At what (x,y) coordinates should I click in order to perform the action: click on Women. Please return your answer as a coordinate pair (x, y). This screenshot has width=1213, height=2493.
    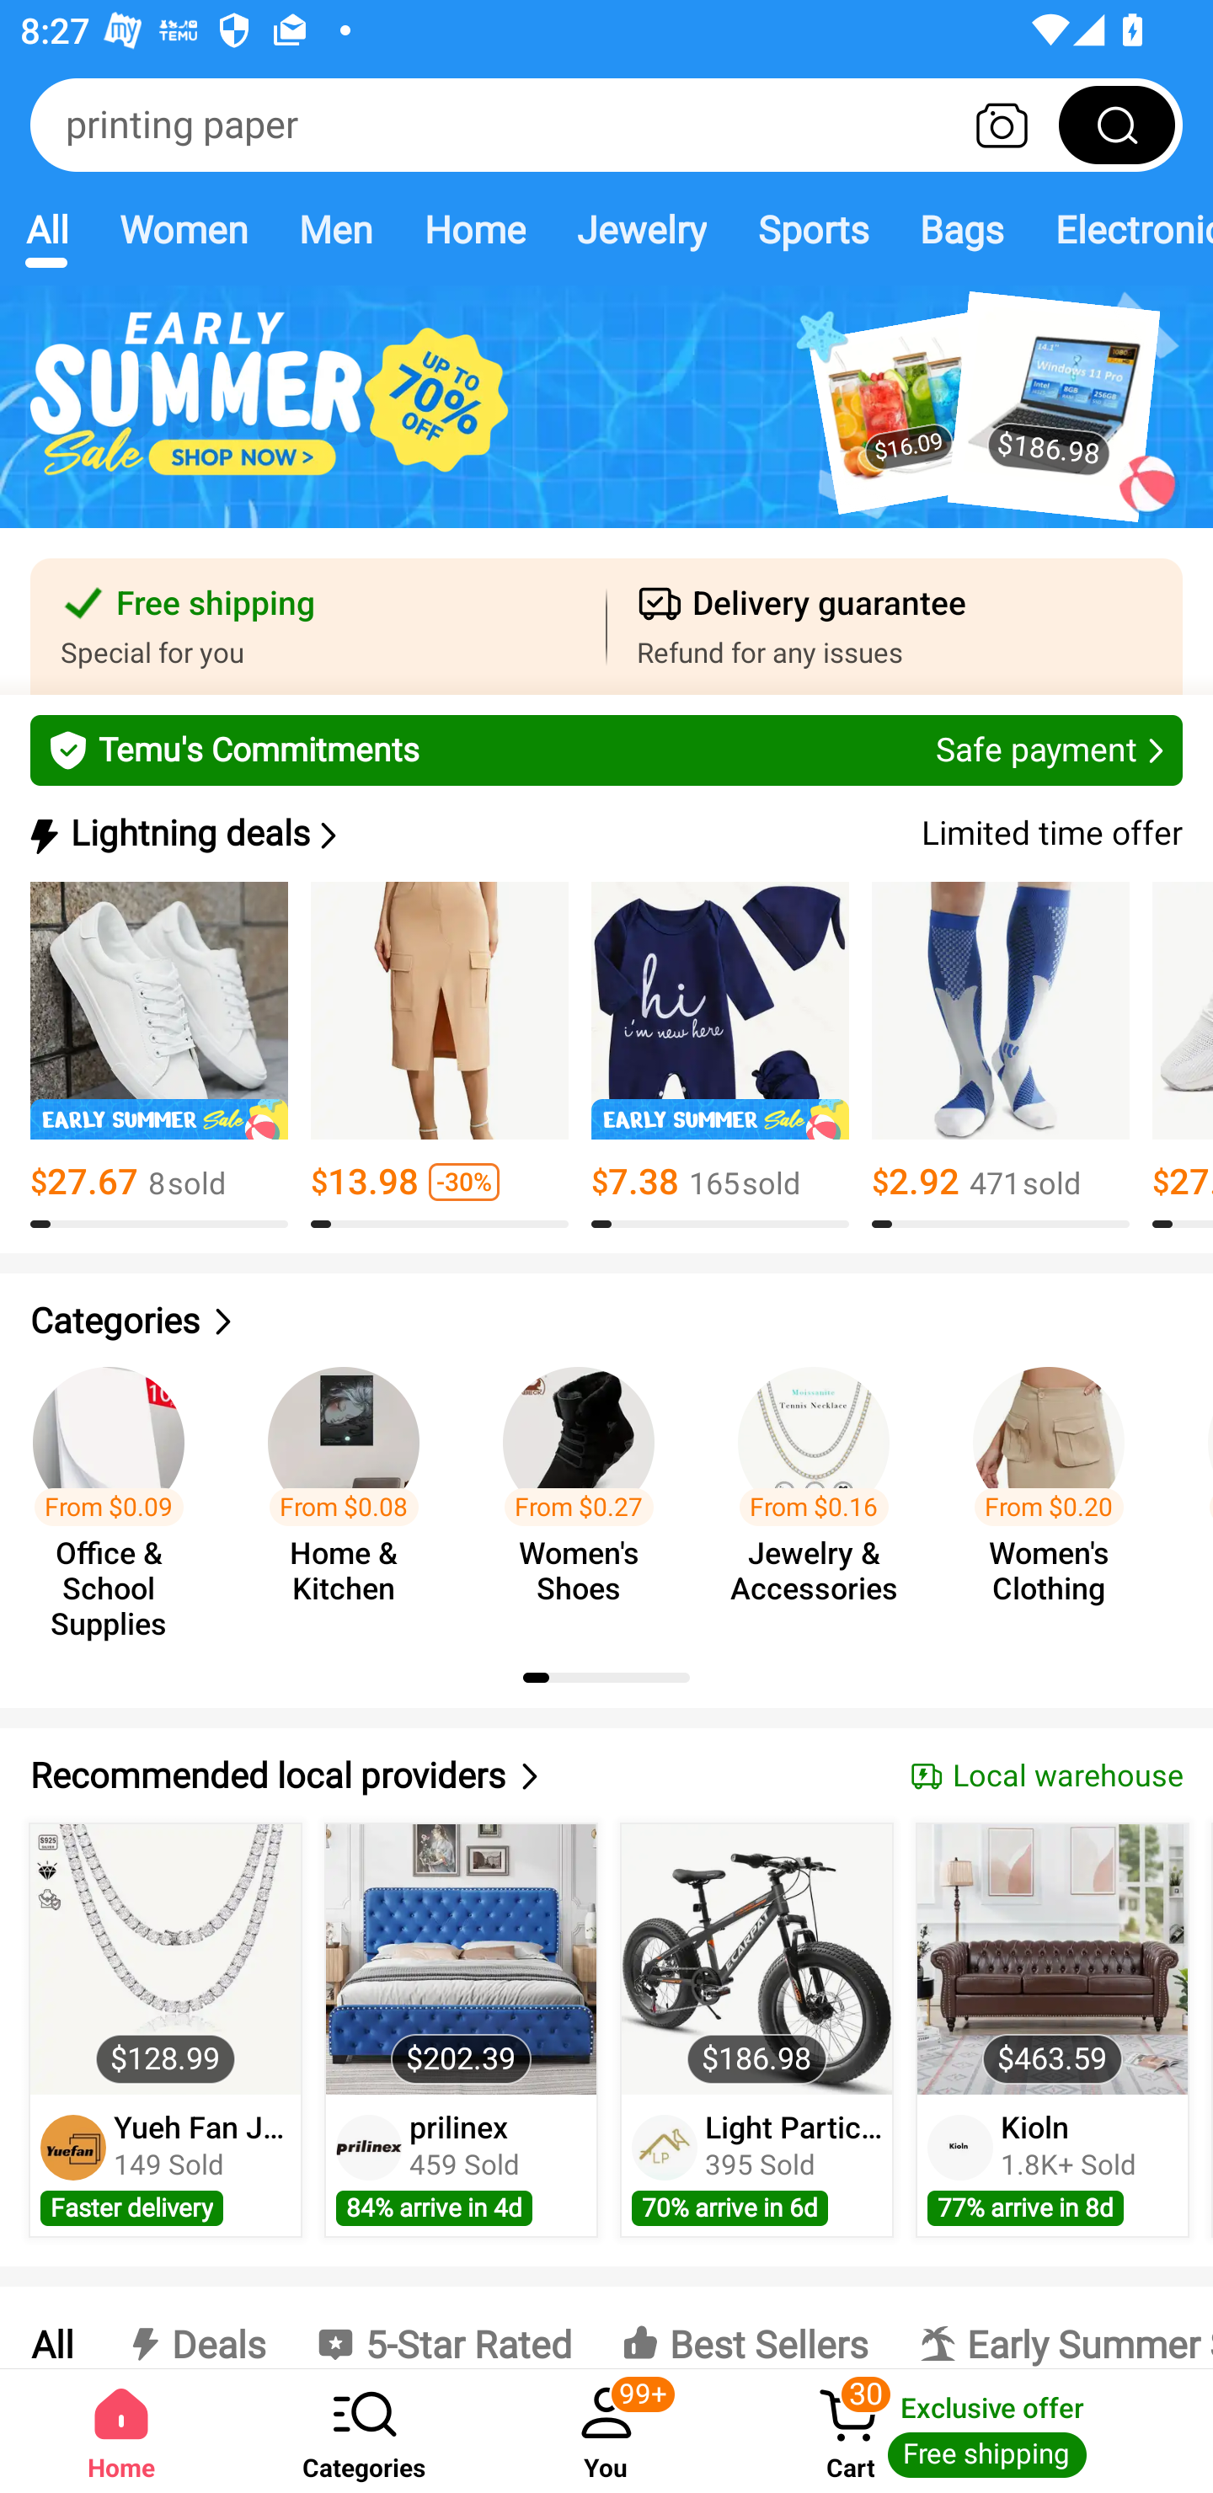
    Looking at the image, I should click on (184, 229).